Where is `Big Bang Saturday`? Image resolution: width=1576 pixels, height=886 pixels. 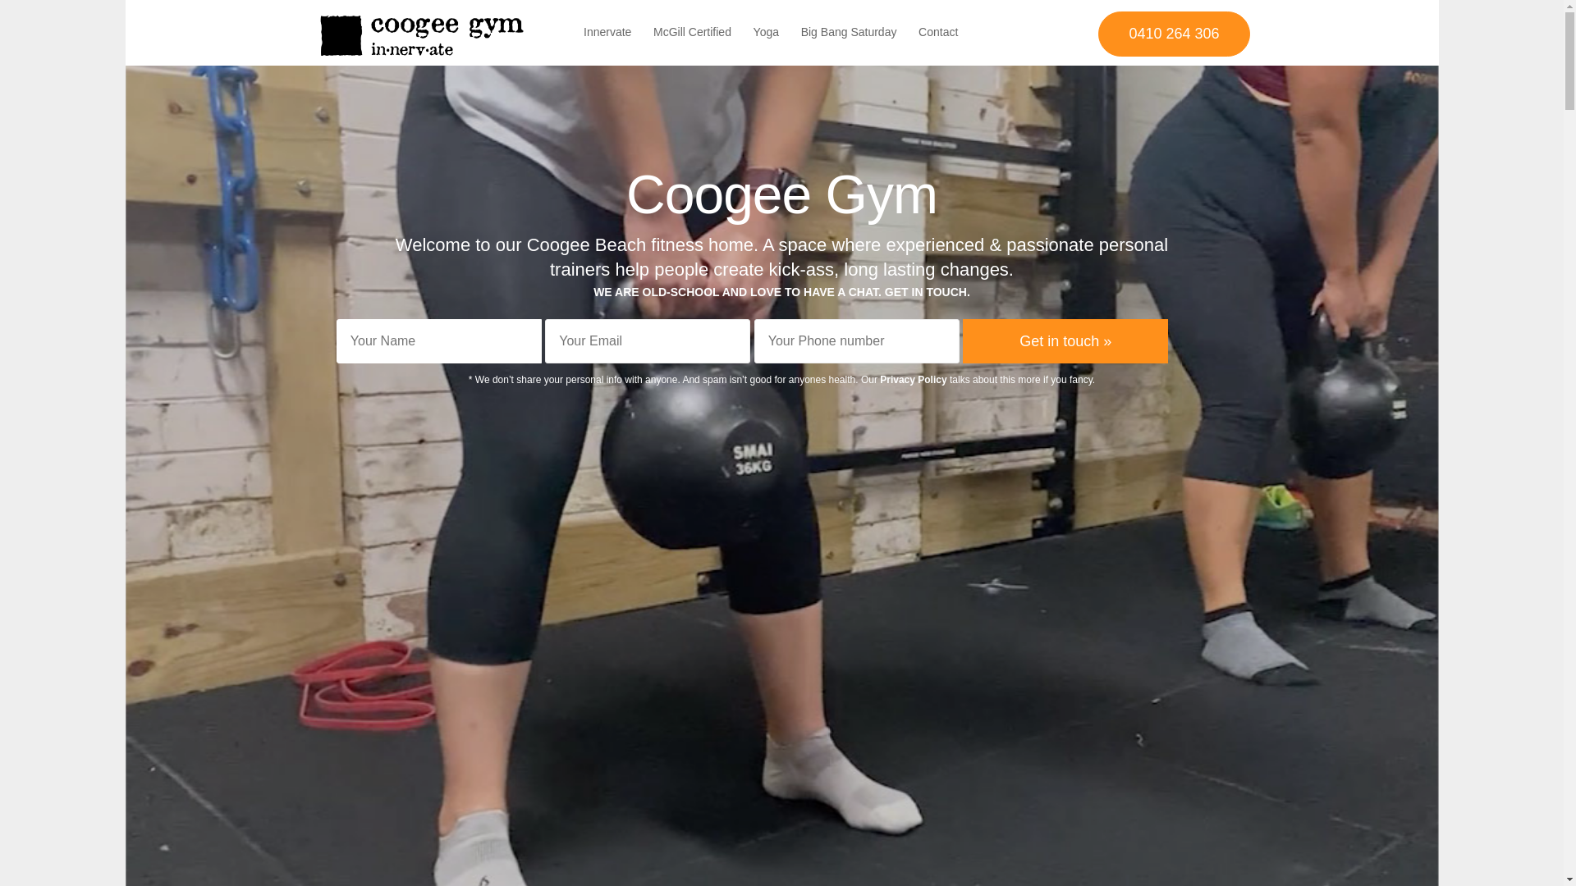 Big Bang Saturday is located at coordinates (849, 32).